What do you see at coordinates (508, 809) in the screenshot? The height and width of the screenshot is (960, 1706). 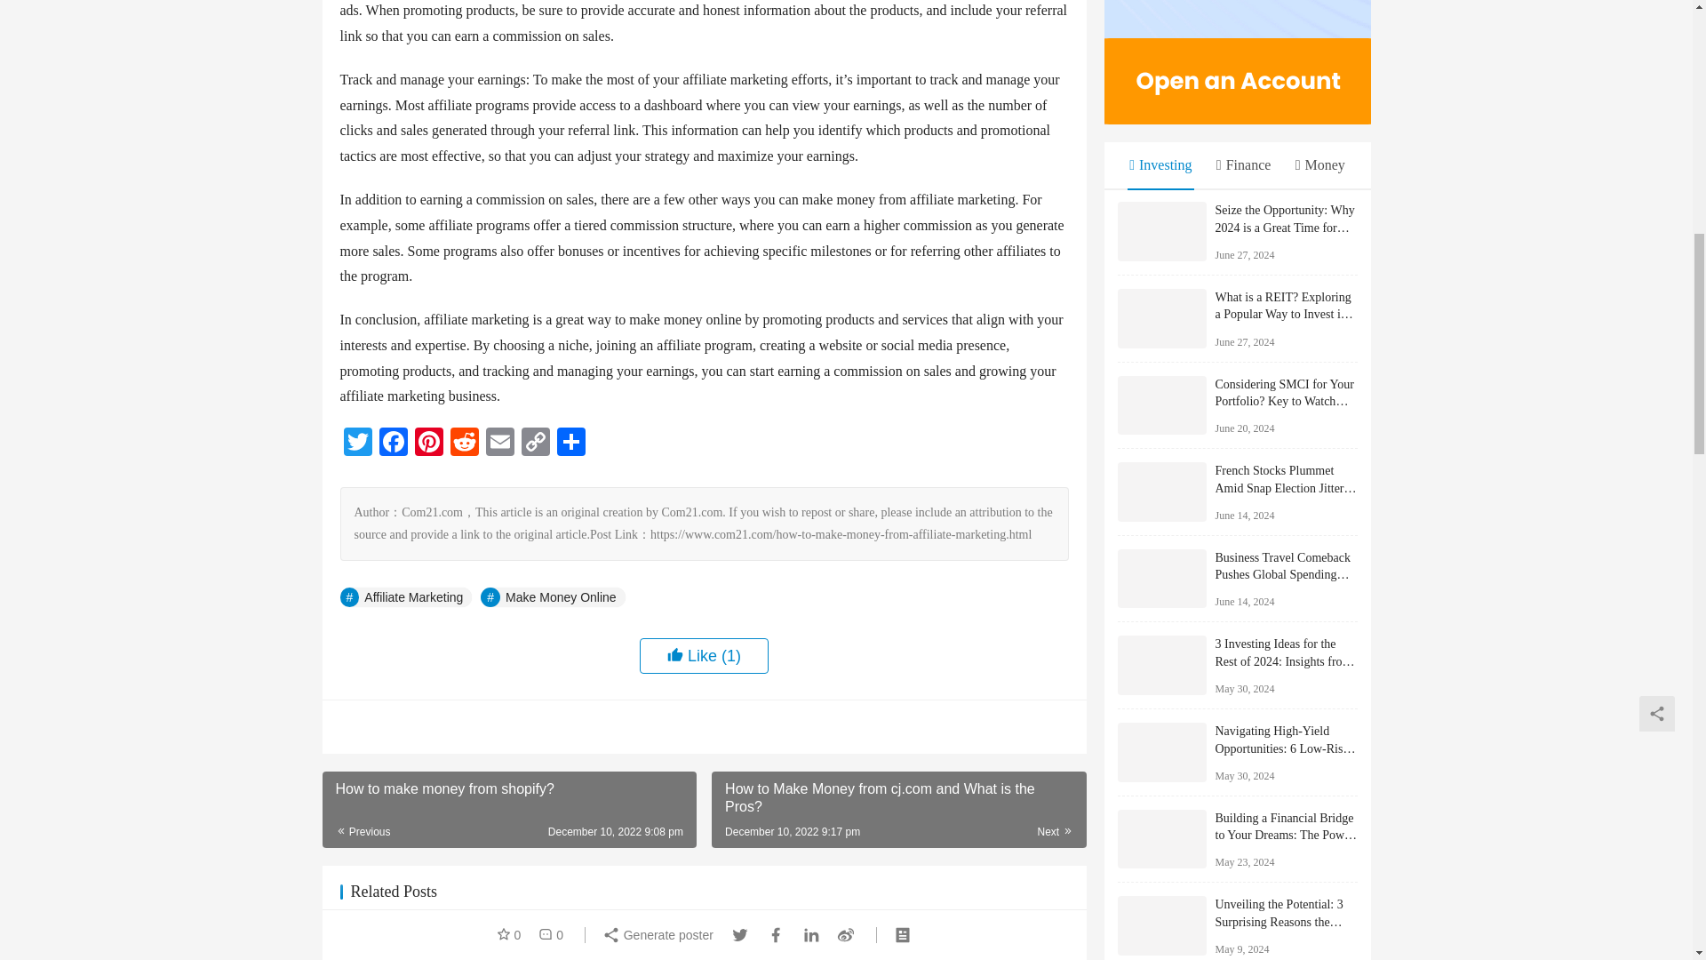 I see `How to make money from shopify?` at bounding box center [508, 809].